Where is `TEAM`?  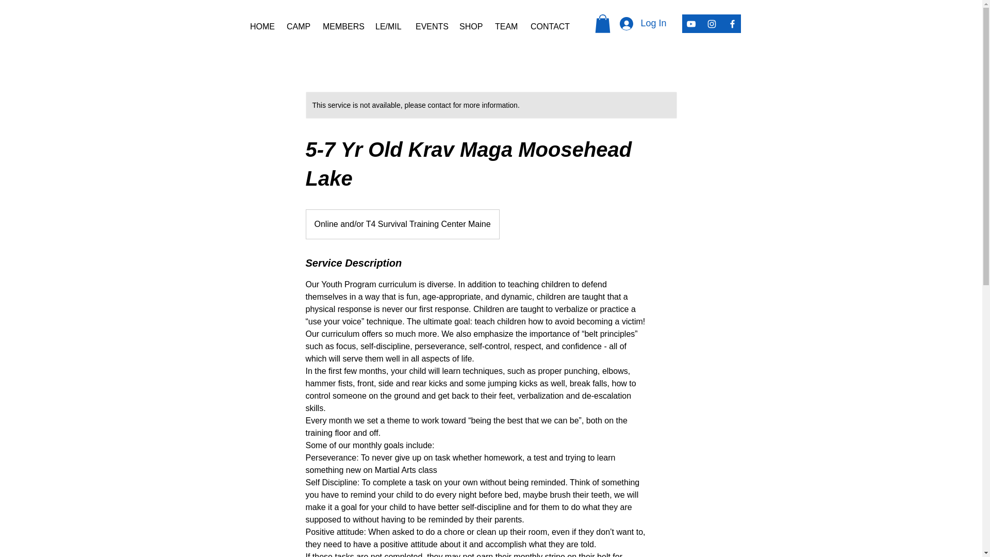
TEAM is located at coordinates (504, 27).